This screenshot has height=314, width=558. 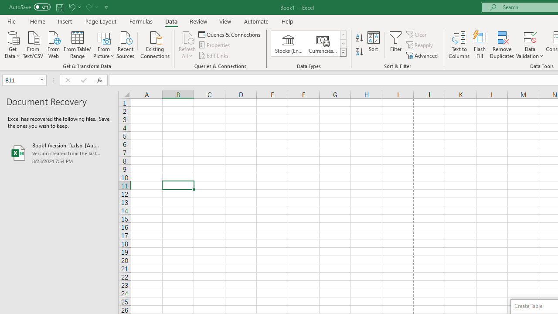 What do you see at coordinates (12, 44) in the screenshot?
I see `Get Data` at bounding box center [12, 44].